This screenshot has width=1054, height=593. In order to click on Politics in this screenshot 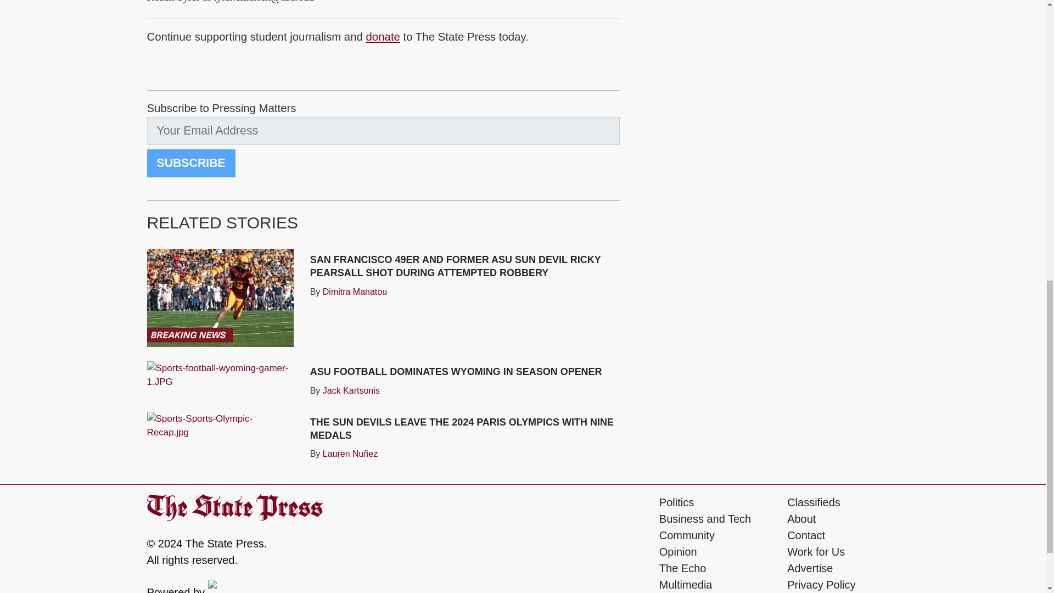, I will do `click(676, 502)`.